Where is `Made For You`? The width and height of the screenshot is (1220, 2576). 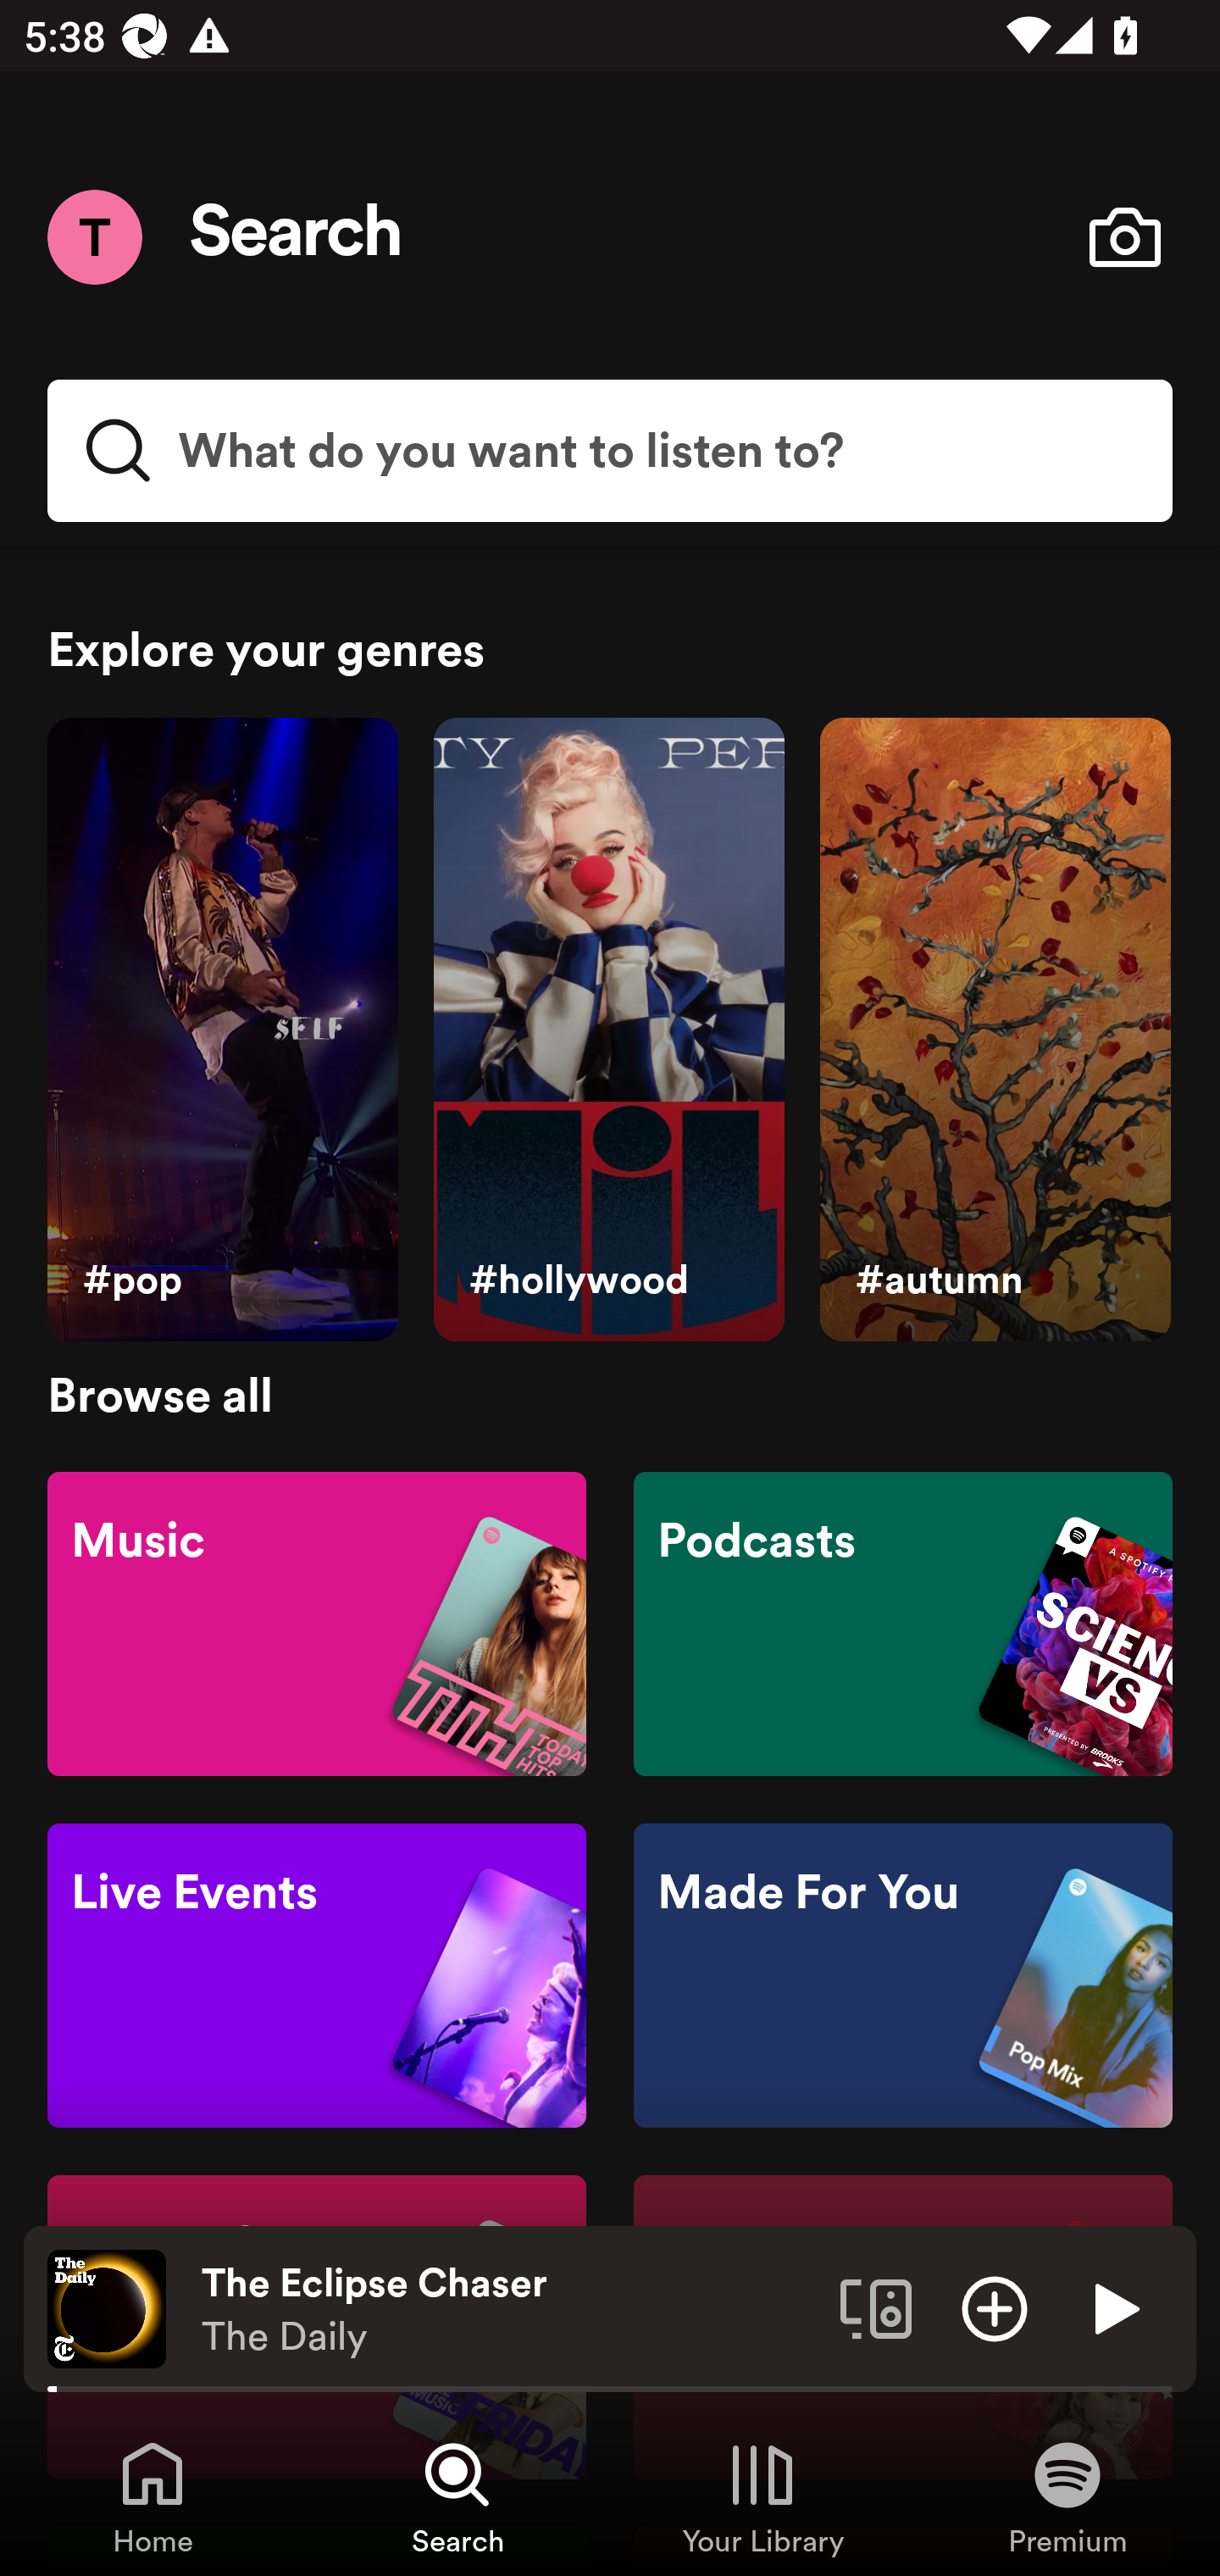 Made For You is located at coordinates (902, 1976).